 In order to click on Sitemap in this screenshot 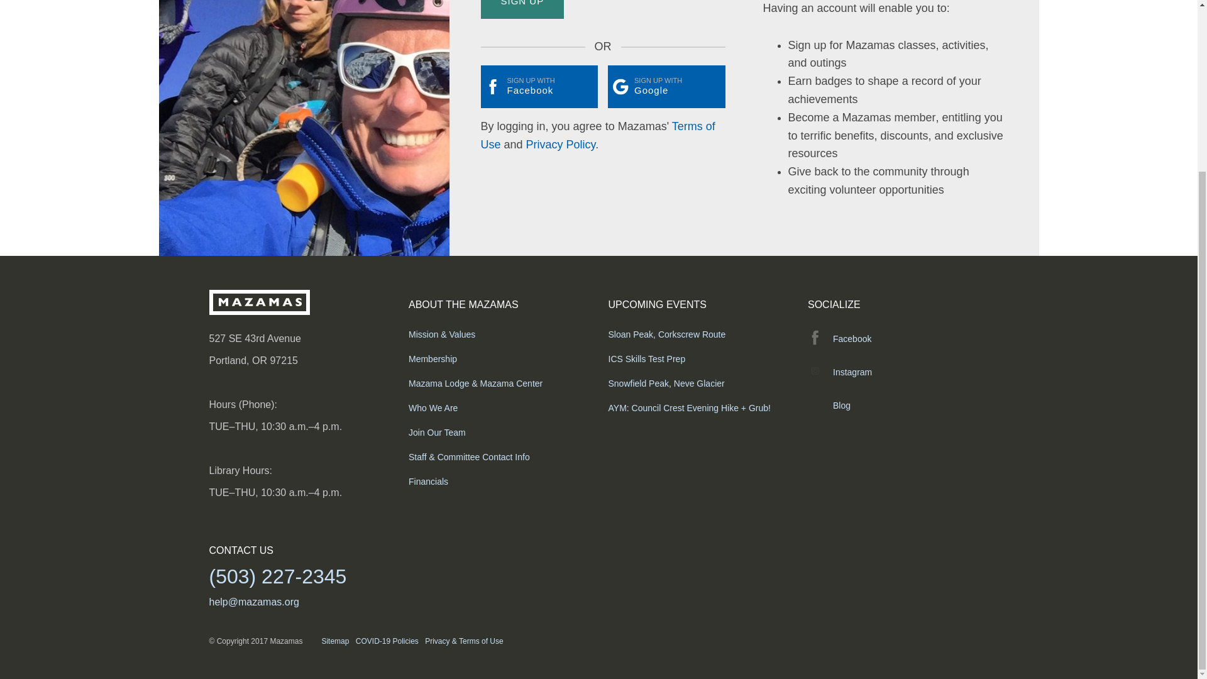, I will do `click(334, 641)`.